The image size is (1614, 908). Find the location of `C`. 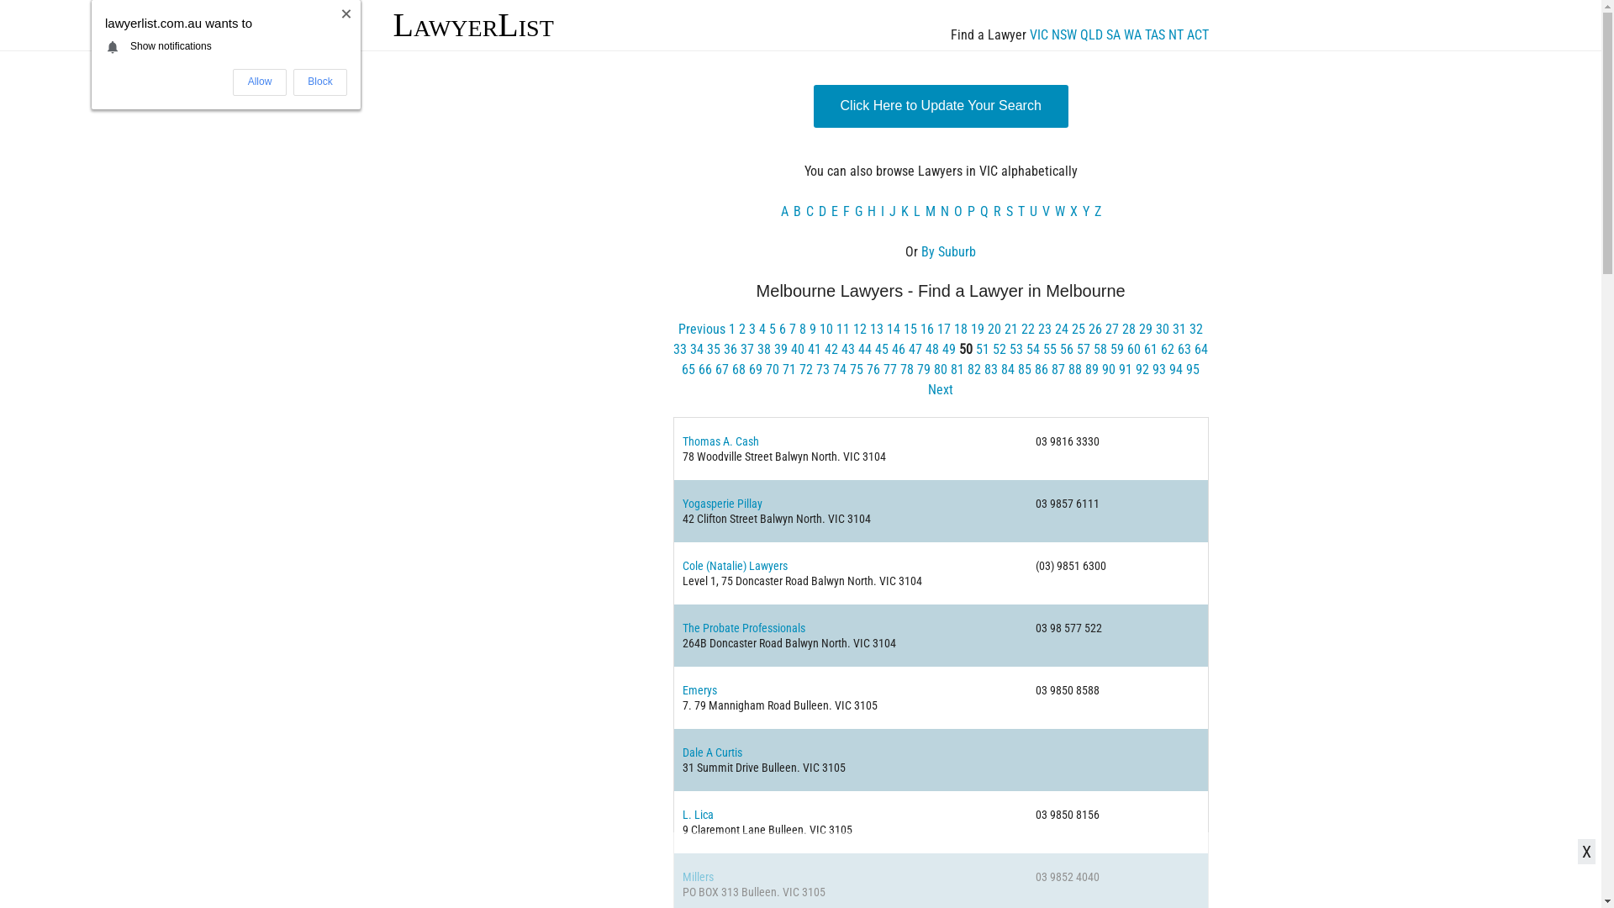

C is located at coordinates (810, 212).